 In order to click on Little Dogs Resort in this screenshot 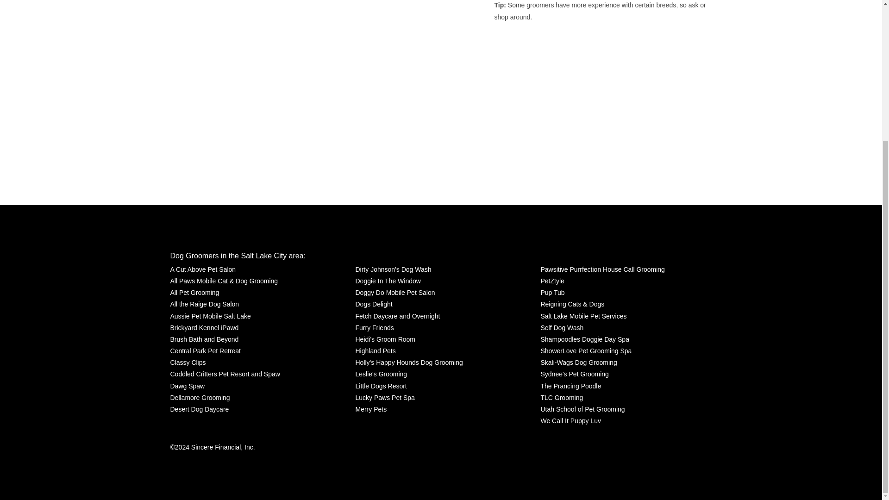, I will do `click(381, 386)`.